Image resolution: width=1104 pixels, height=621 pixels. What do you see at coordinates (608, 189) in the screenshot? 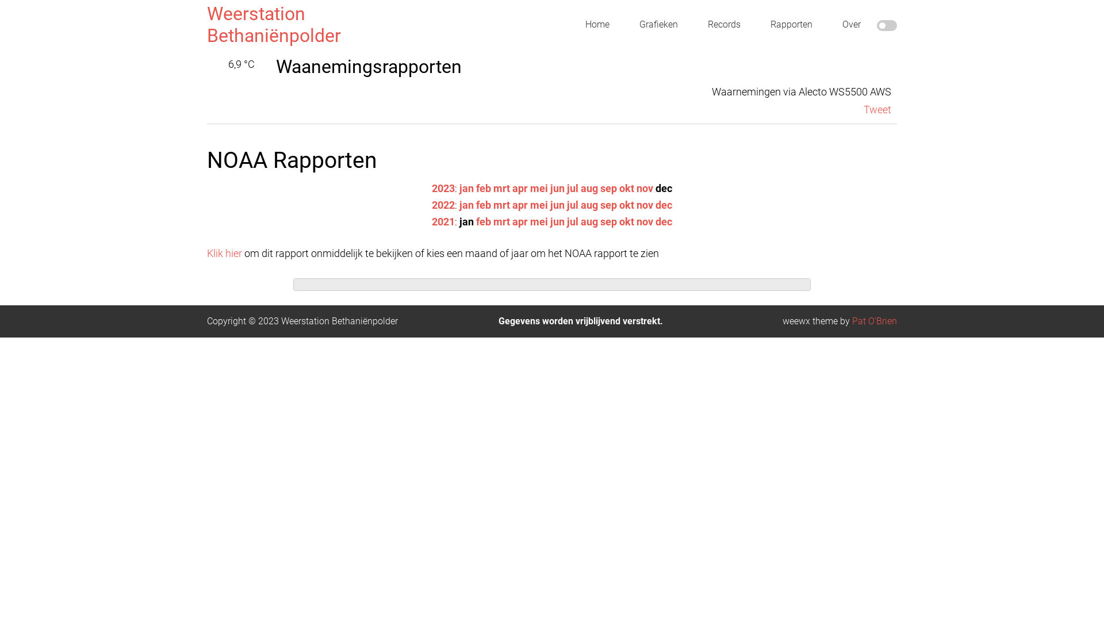
I see `sep` at bounding box center [608, 189].